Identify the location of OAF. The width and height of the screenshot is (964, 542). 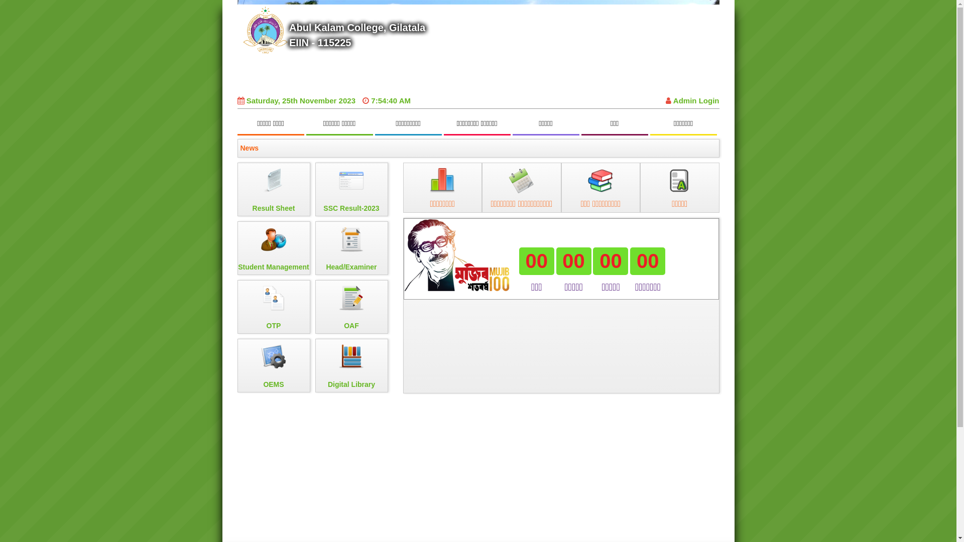
(351, 307).